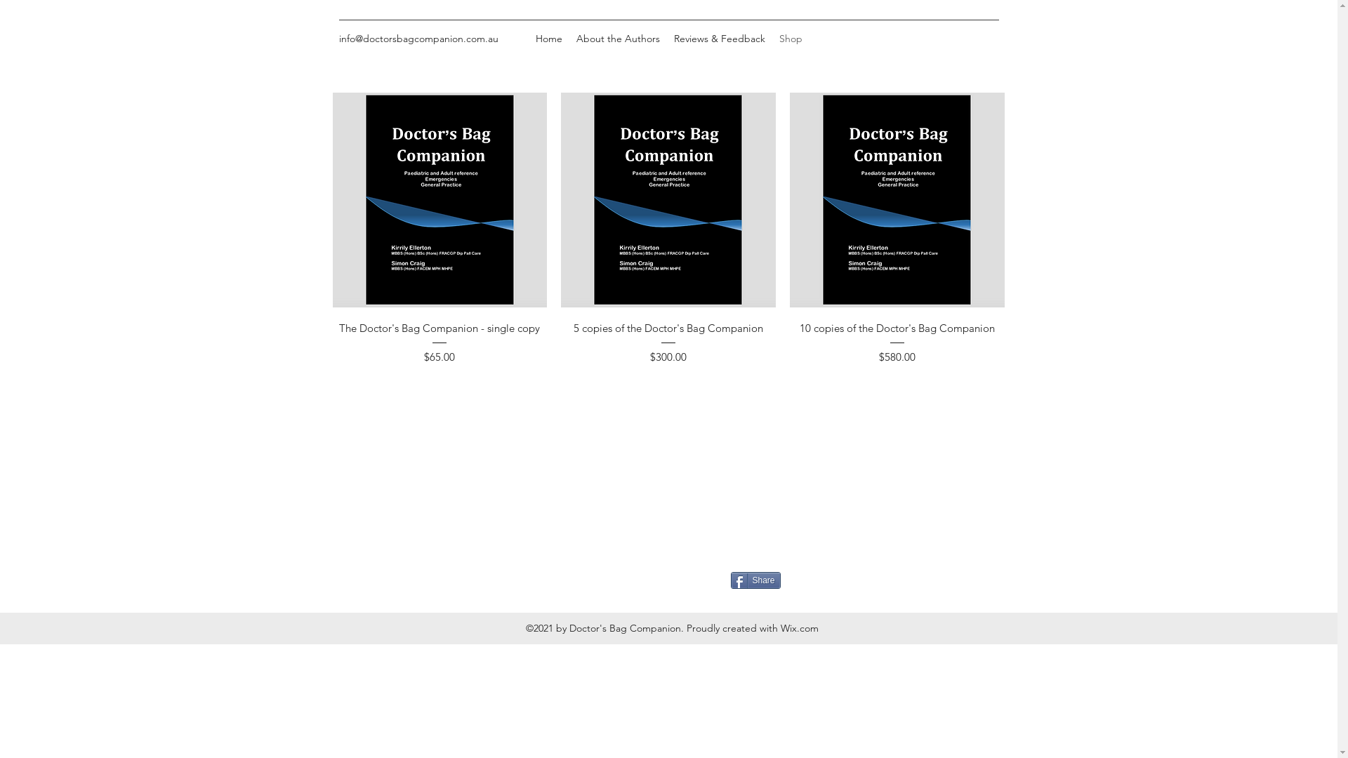 The width and height of the screenshot is (1348, 758). Describe the element at coordinates (720, 39) in the screenshot. I see `Reviews & Feedback` at that location.